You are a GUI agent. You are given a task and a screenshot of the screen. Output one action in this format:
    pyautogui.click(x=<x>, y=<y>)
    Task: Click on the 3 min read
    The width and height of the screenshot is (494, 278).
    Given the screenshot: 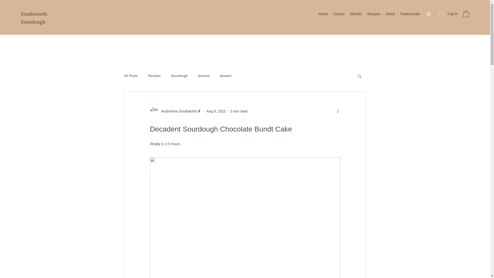 What is the action you would take?
    pyautogui.click(x=239, y=111)
    